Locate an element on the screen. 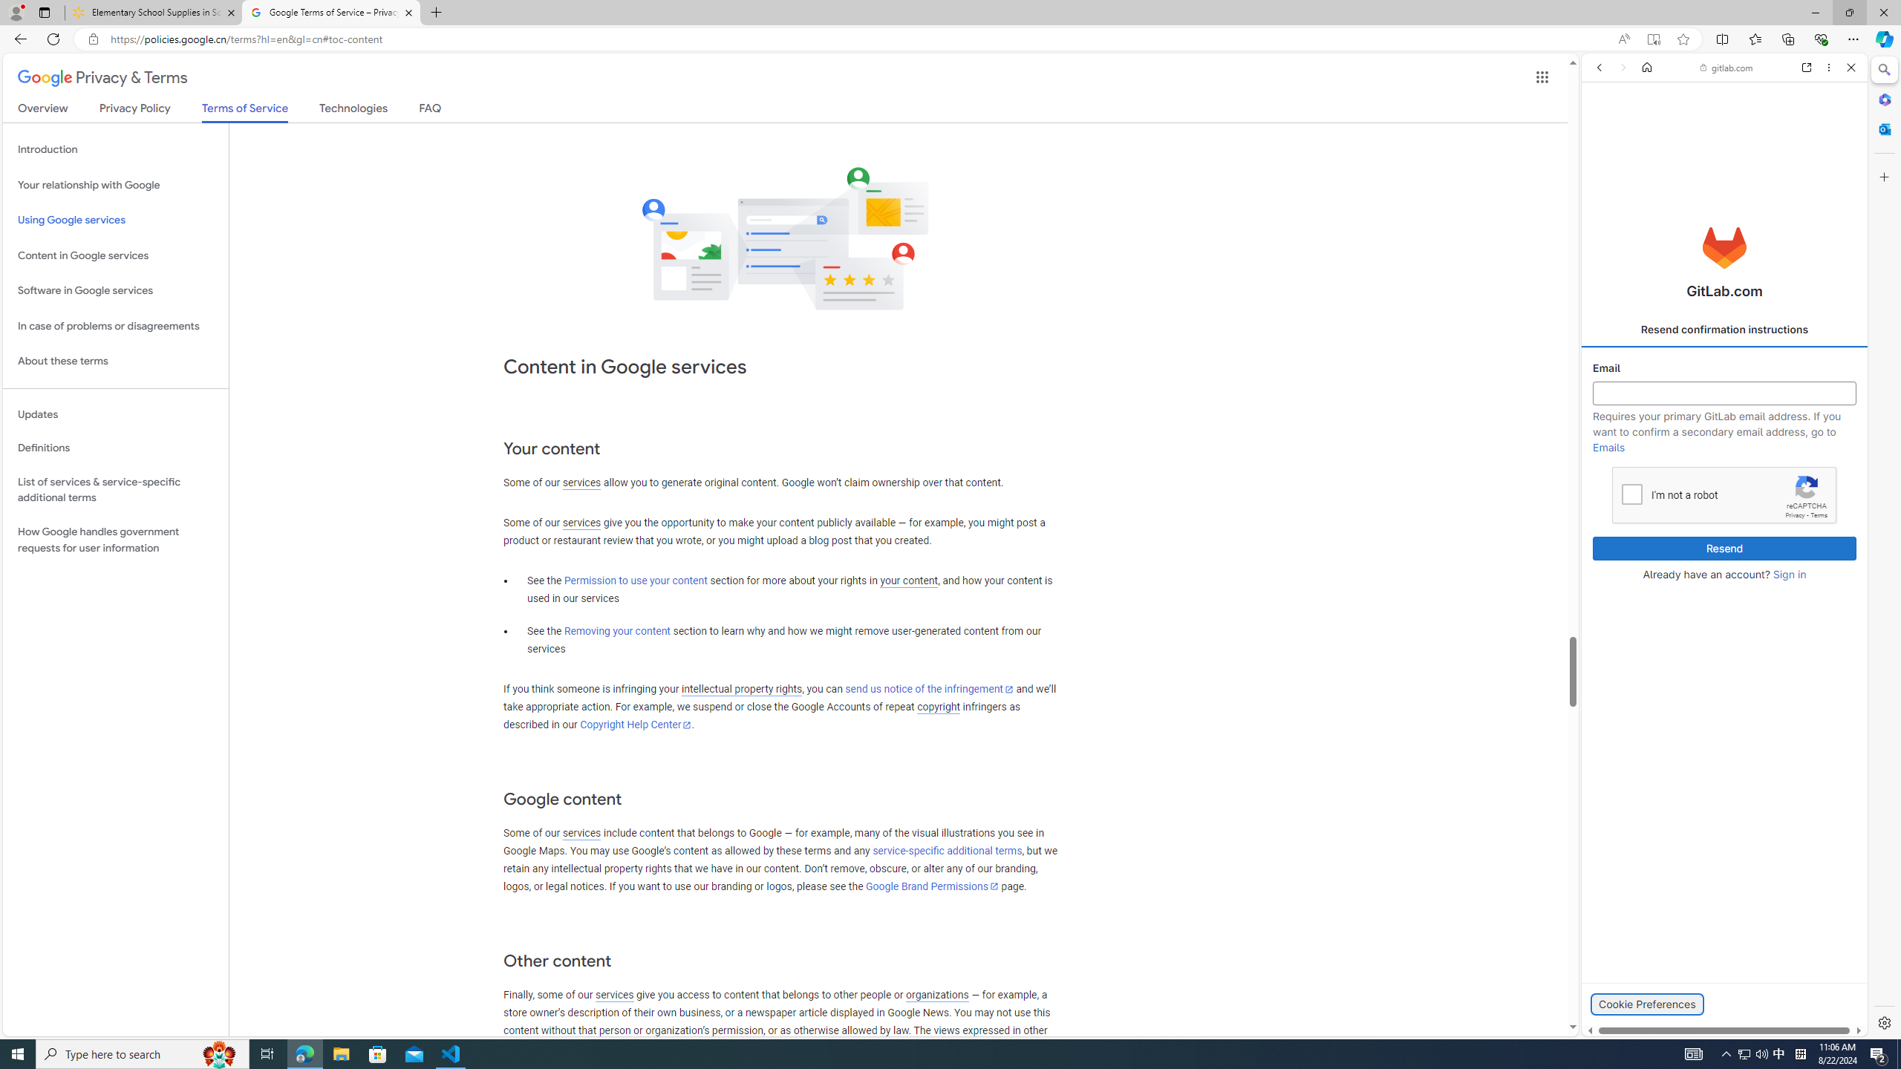 This screenshot has height=1069, width=1901. I'm not a robot is located at coordinates (1631, 493).